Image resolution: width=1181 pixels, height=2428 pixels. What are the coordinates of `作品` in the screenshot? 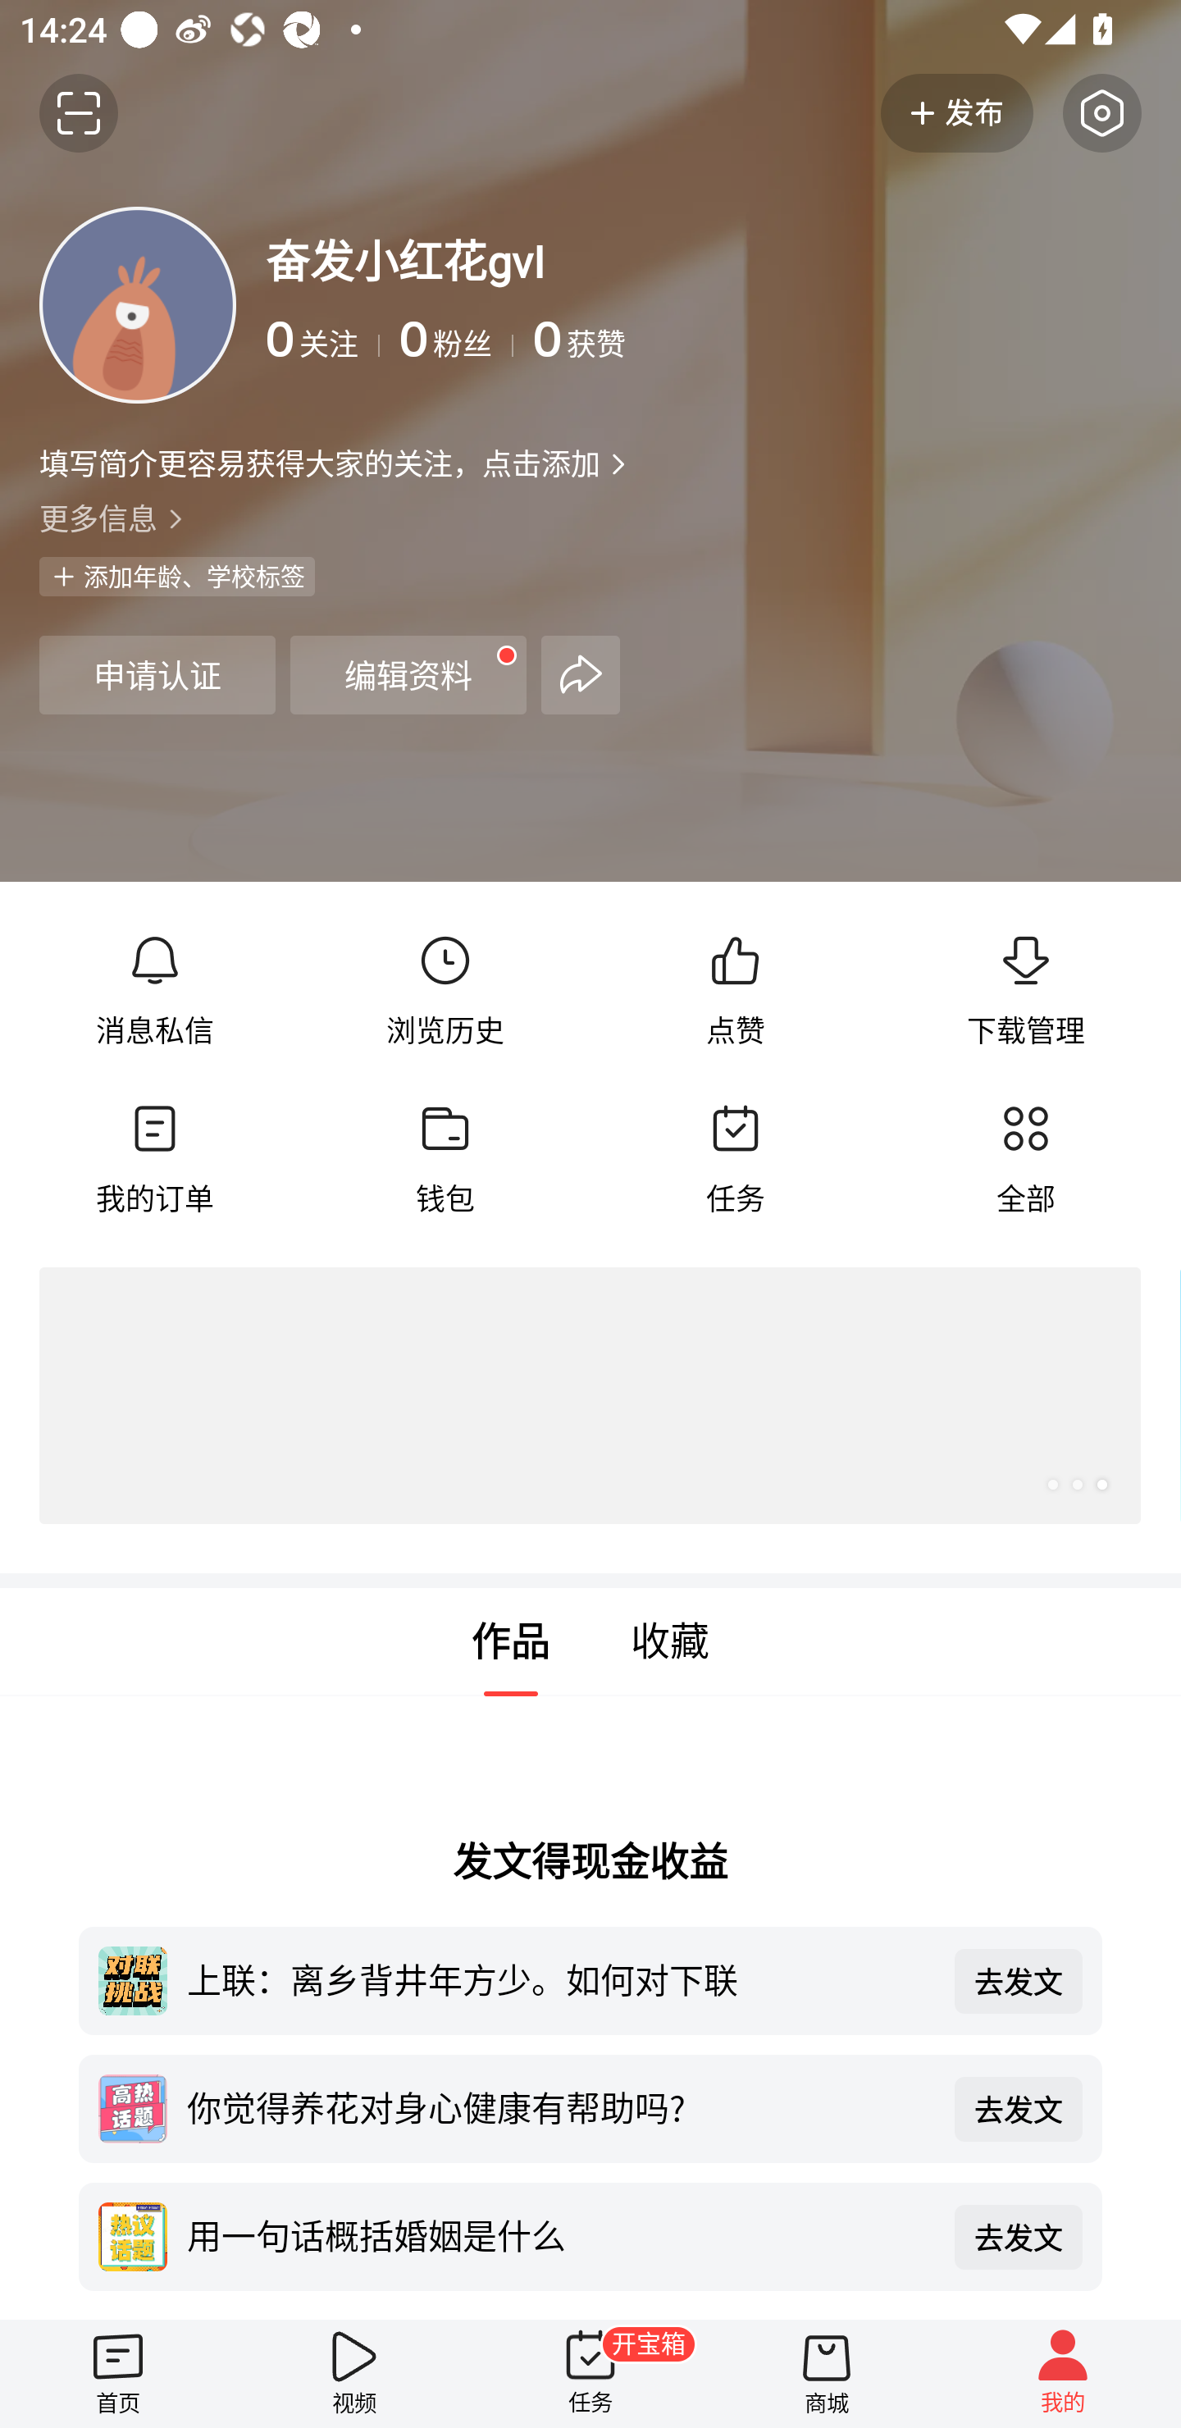 It's located at (510, 1642).